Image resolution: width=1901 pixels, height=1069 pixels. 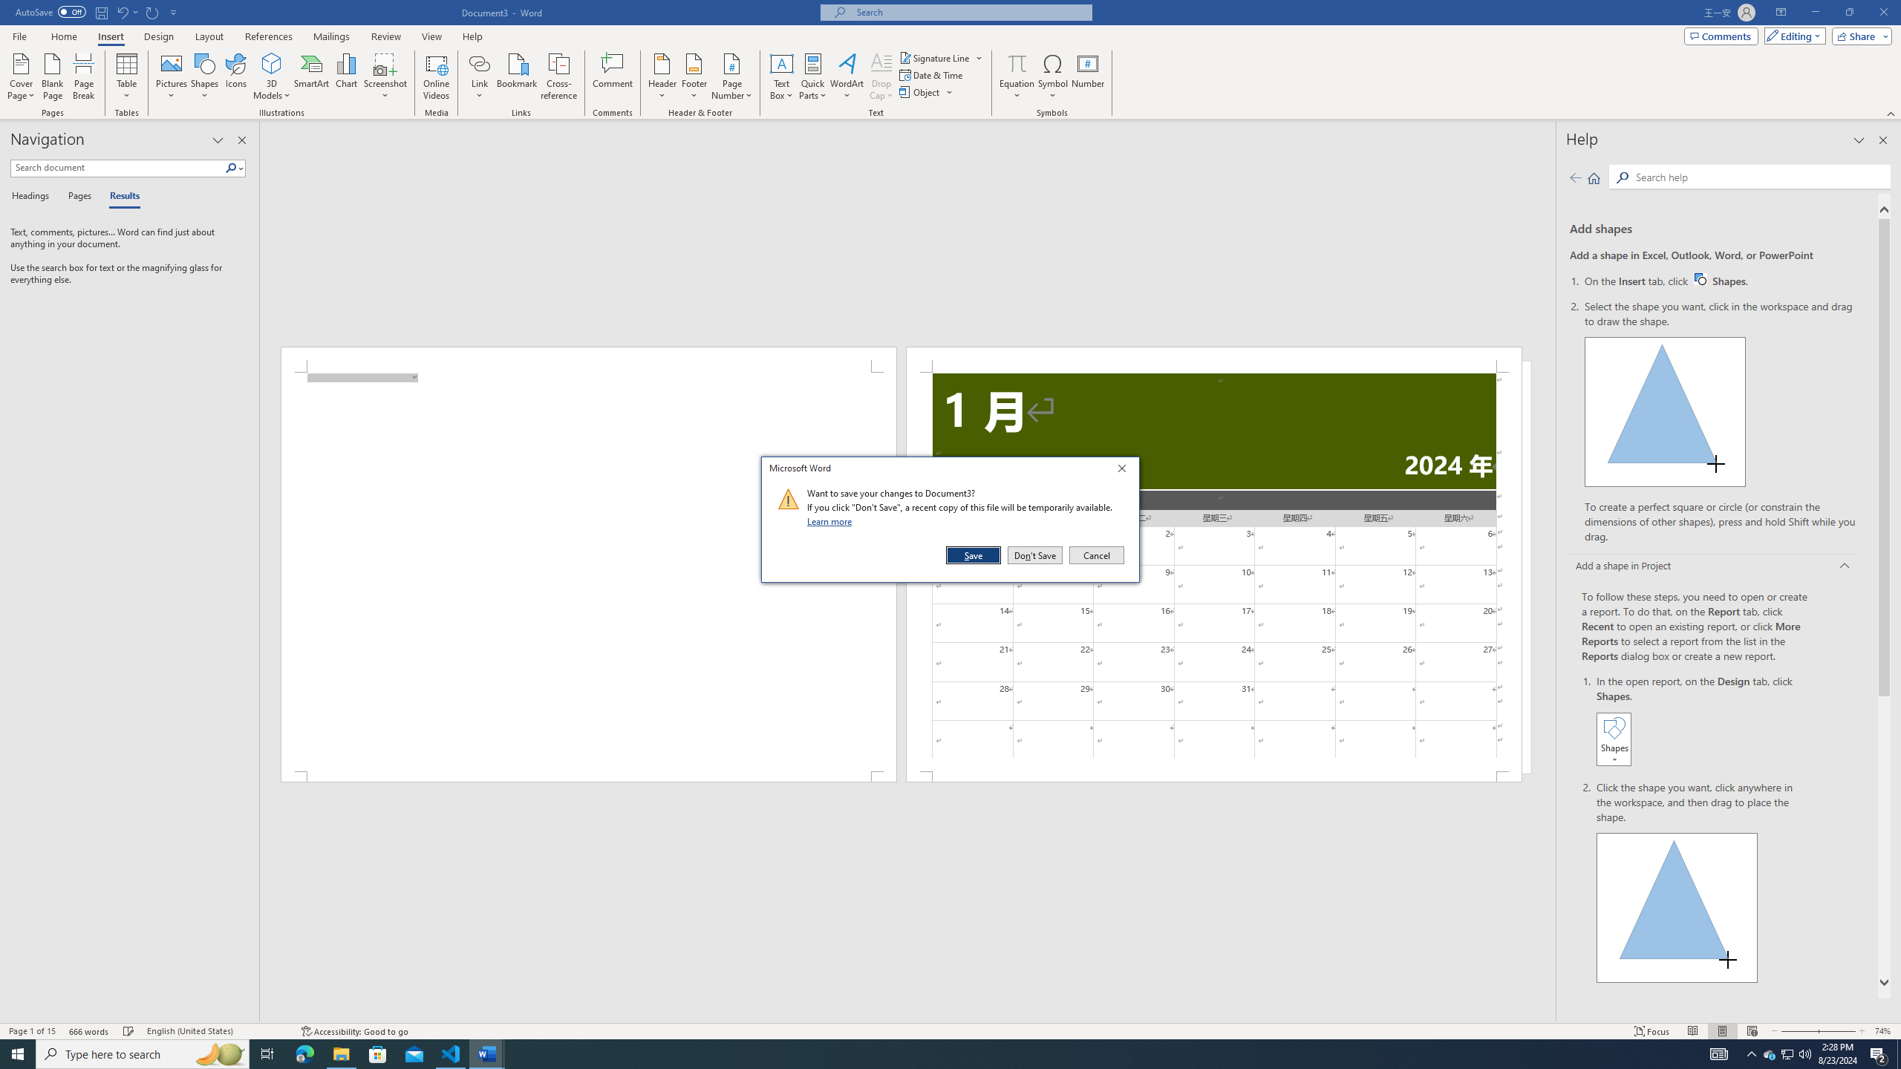 What do you see at coordinates (218, 140) in the screenshot?
I see `Task Pane Options` at bounding box center [218, 140].